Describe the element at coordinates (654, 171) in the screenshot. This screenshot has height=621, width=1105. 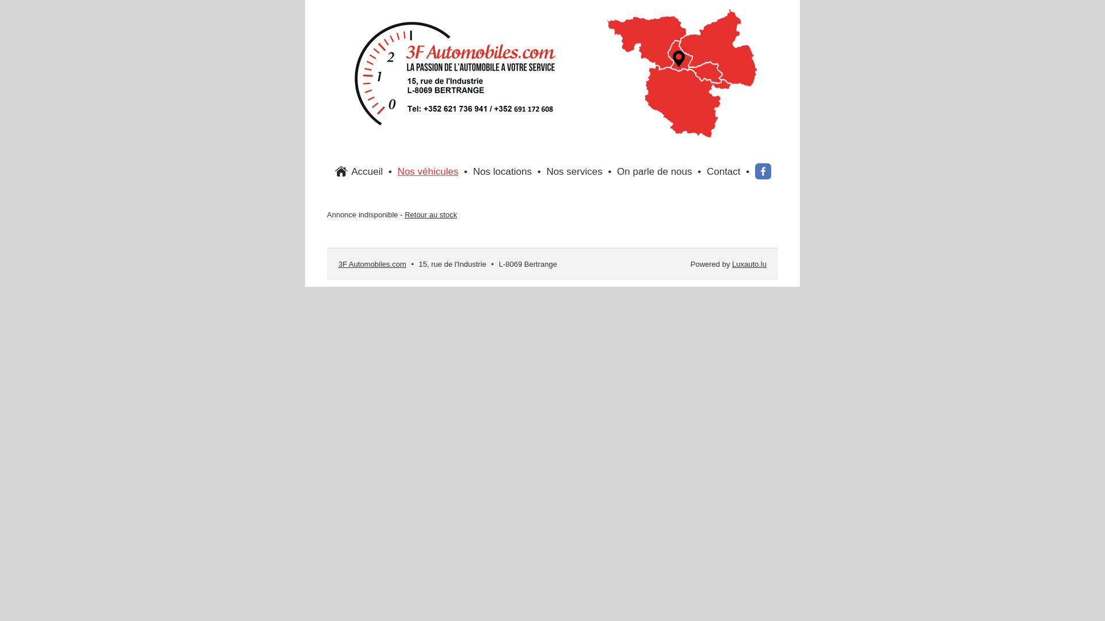
I see `On parle de nous` at that location.